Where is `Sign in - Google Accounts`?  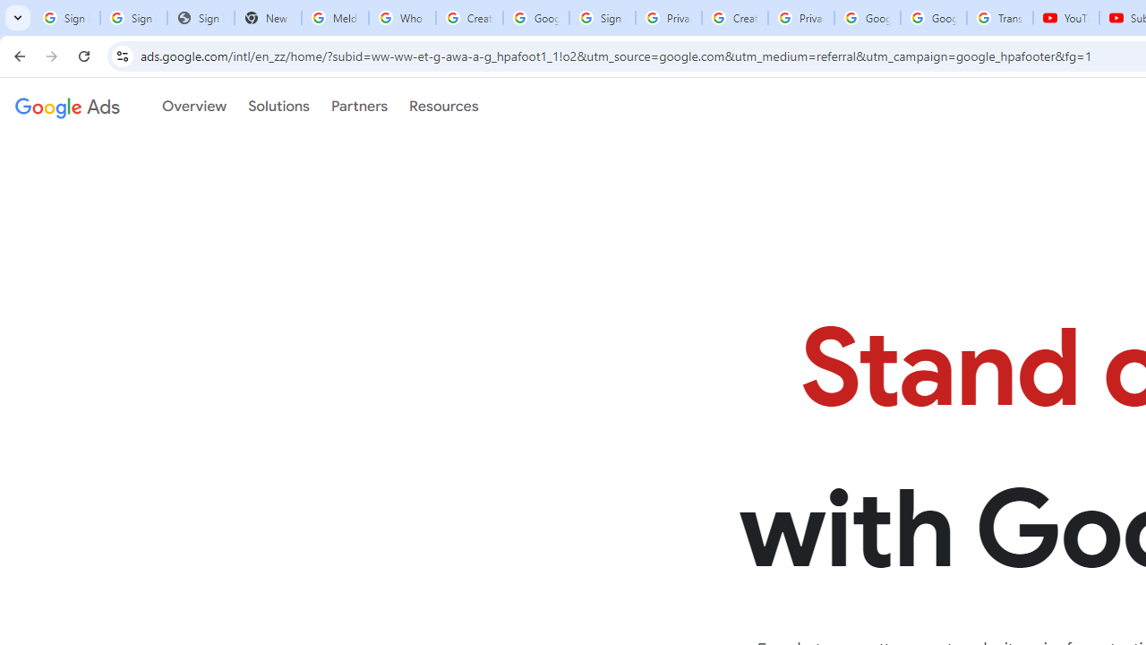
Sign in - Google Accounts is located at coordinates (603, 18).